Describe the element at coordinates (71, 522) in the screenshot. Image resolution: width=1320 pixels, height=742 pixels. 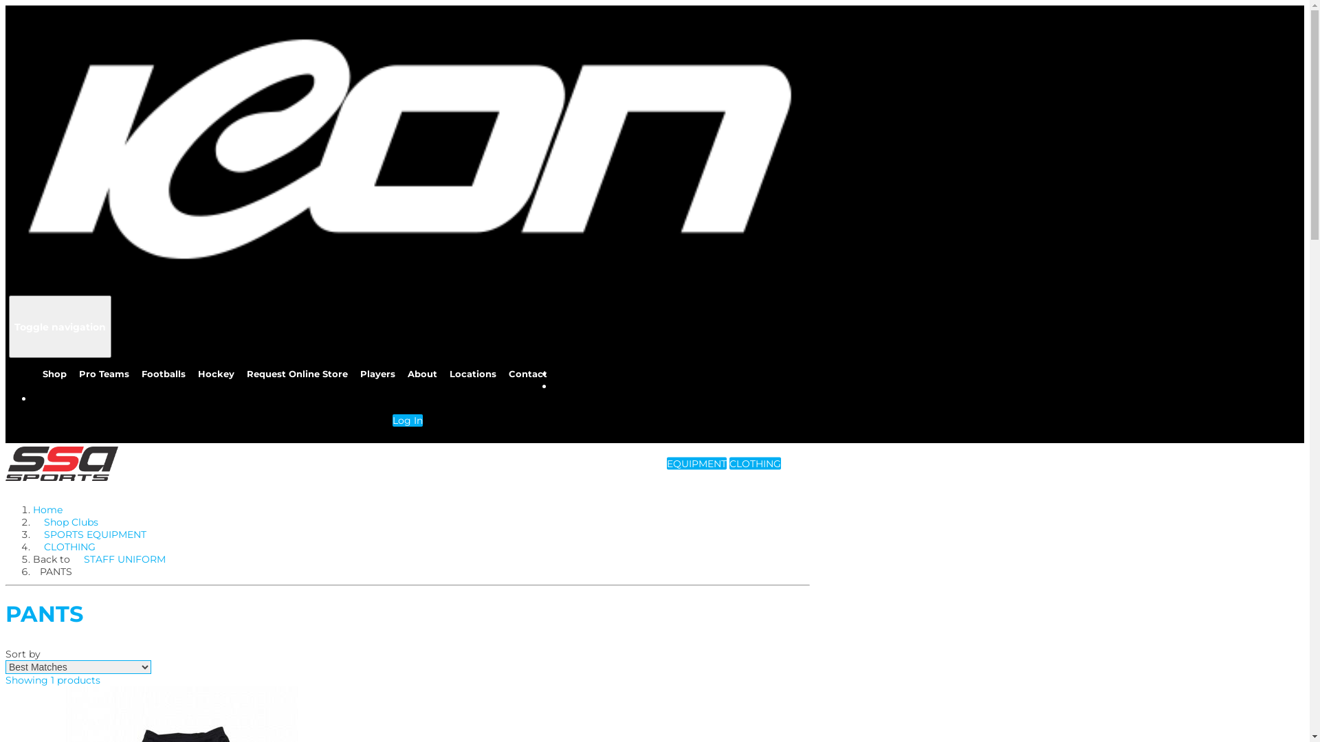
I see `Shop Clubs` at that location.